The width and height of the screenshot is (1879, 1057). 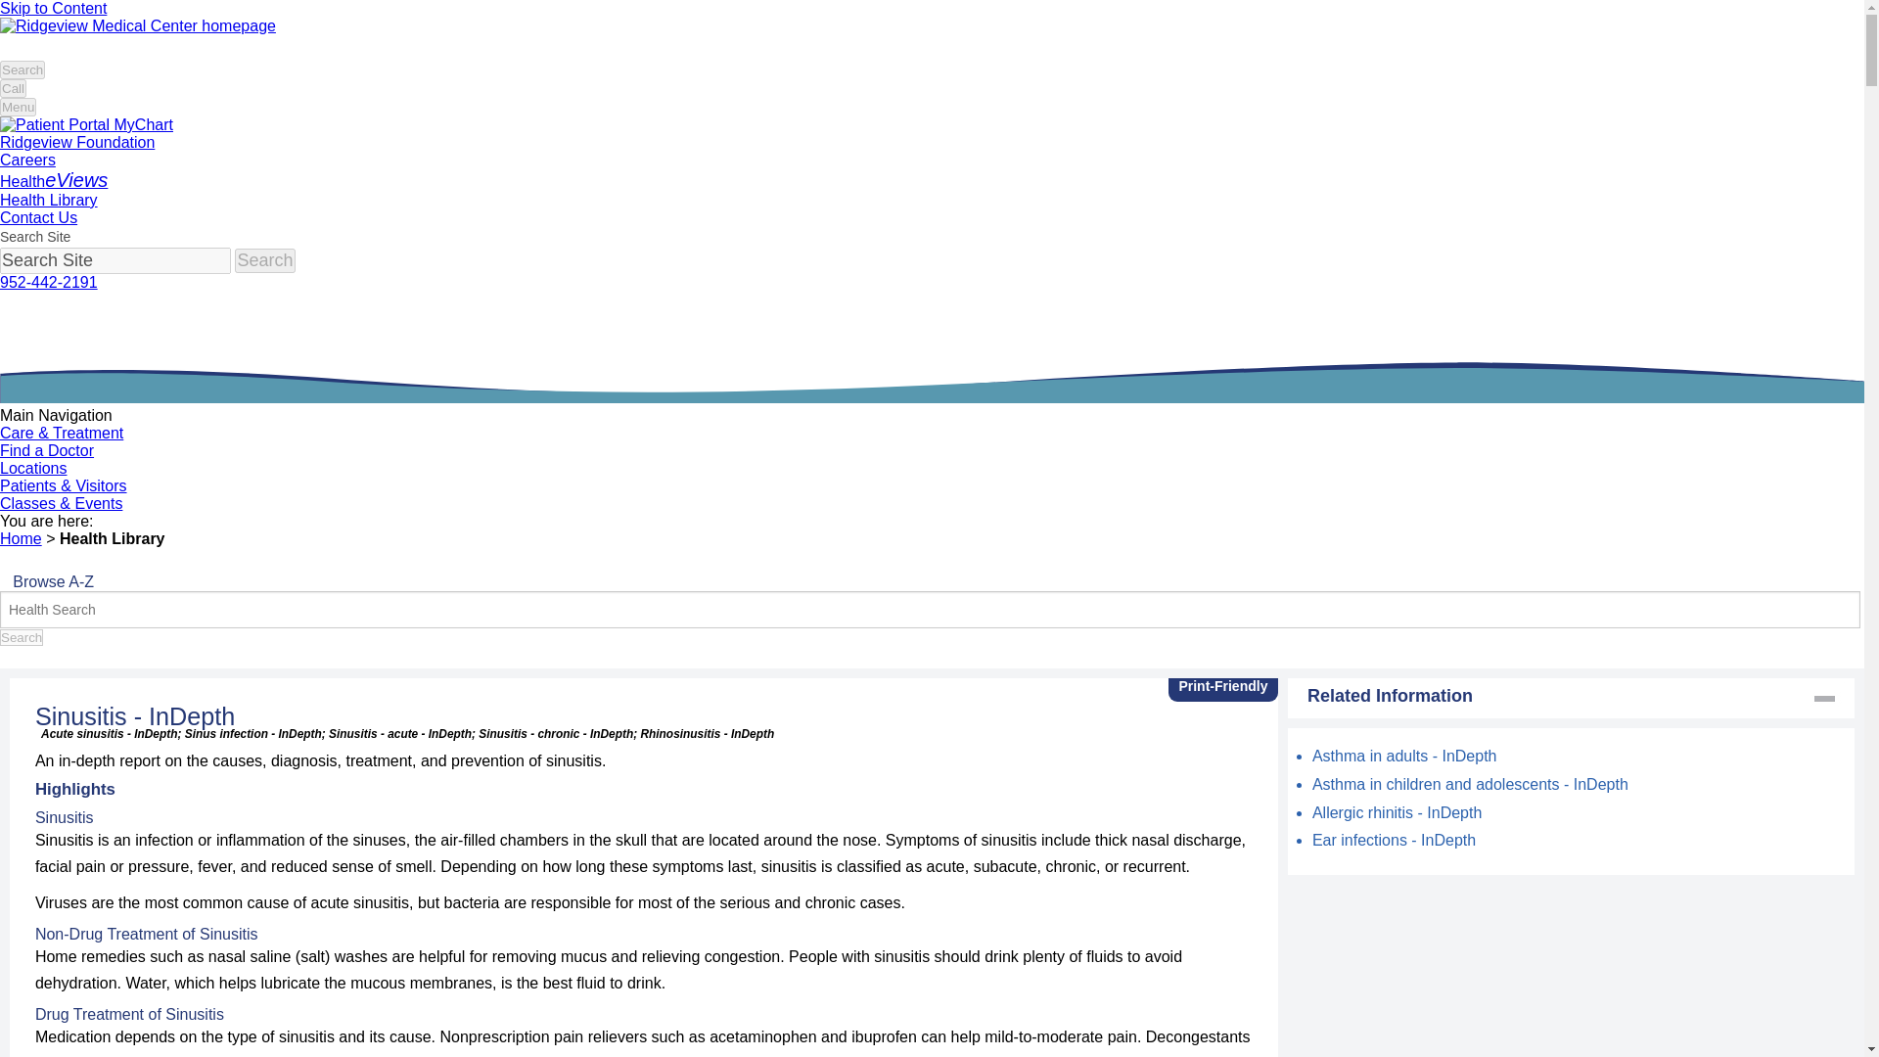 What do you see at coordinates (47, 450) in the screenshot?
I see `Find a Doctor` at bounding box center [47, 450].